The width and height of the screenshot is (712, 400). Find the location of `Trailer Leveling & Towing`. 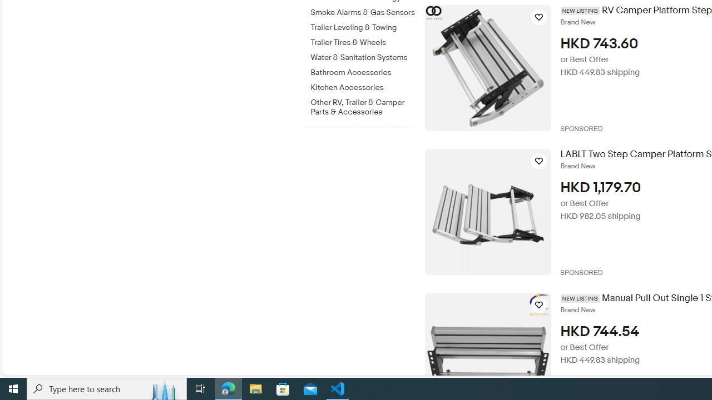

Trailer Leveling & Towing is located at coordinates (363, 26).